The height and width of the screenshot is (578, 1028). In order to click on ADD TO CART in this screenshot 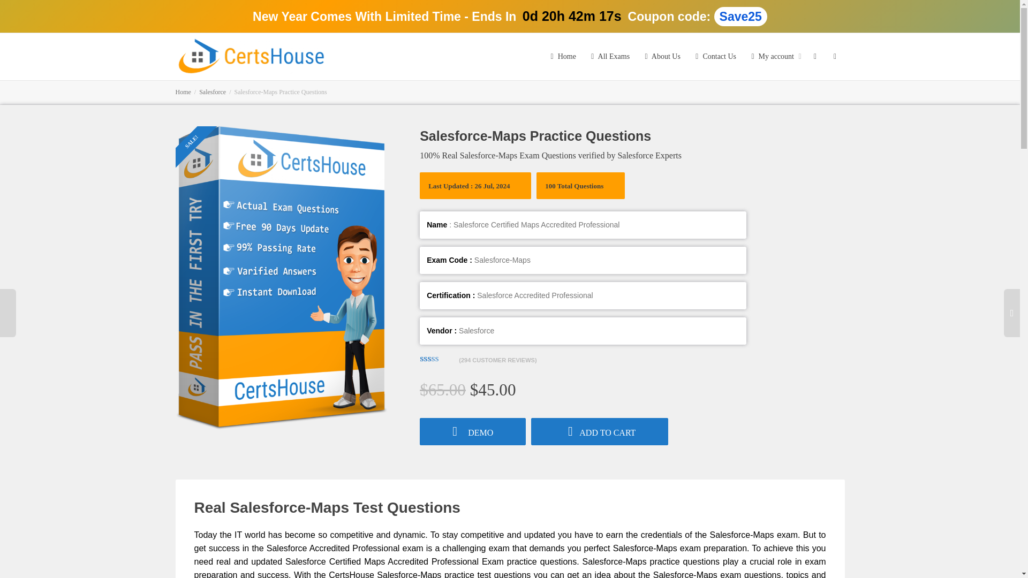, I will do `click(600, 431)`.